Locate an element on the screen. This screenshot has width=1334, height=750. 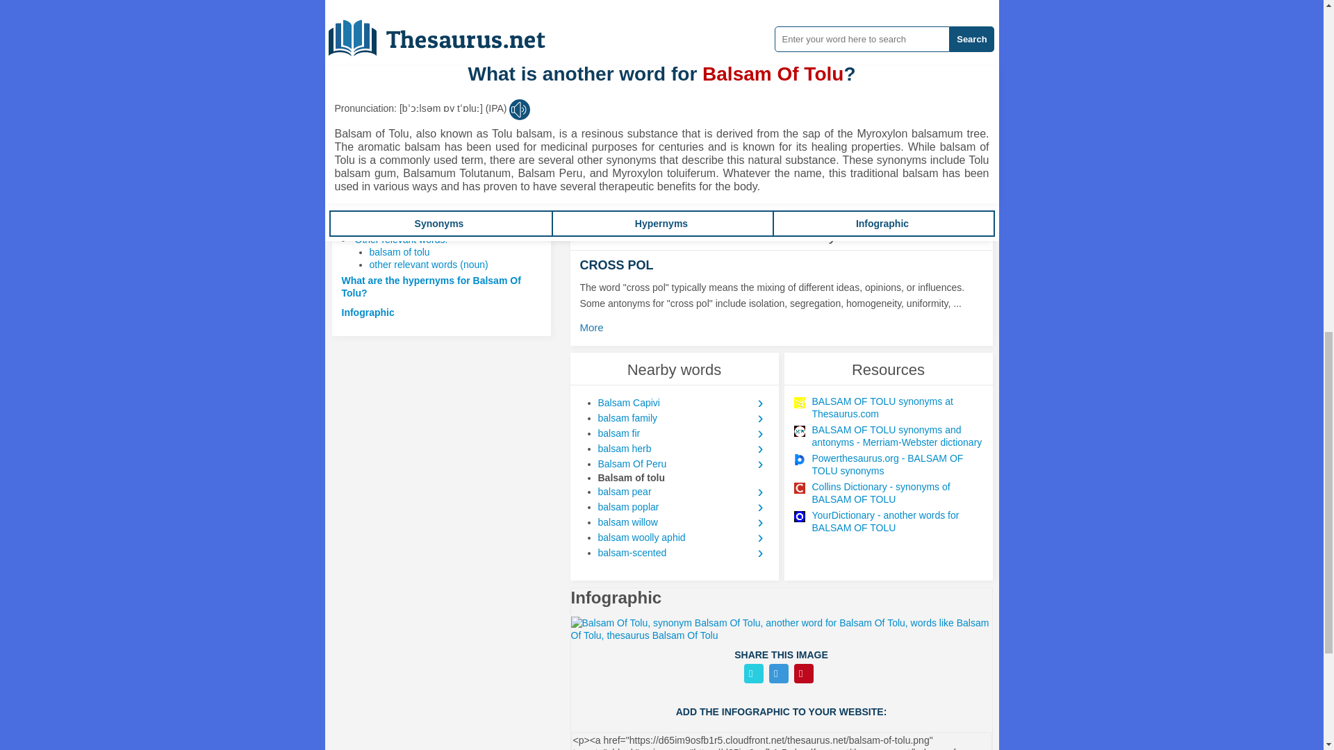
Synonyms for Balsam of tolu is located at coordinates (674, 10).